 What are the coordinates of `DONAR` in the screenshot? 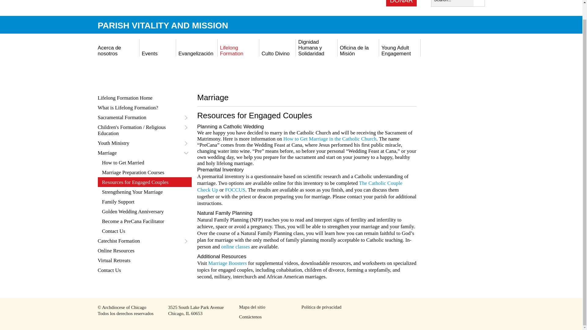 It's located at (401, 3).